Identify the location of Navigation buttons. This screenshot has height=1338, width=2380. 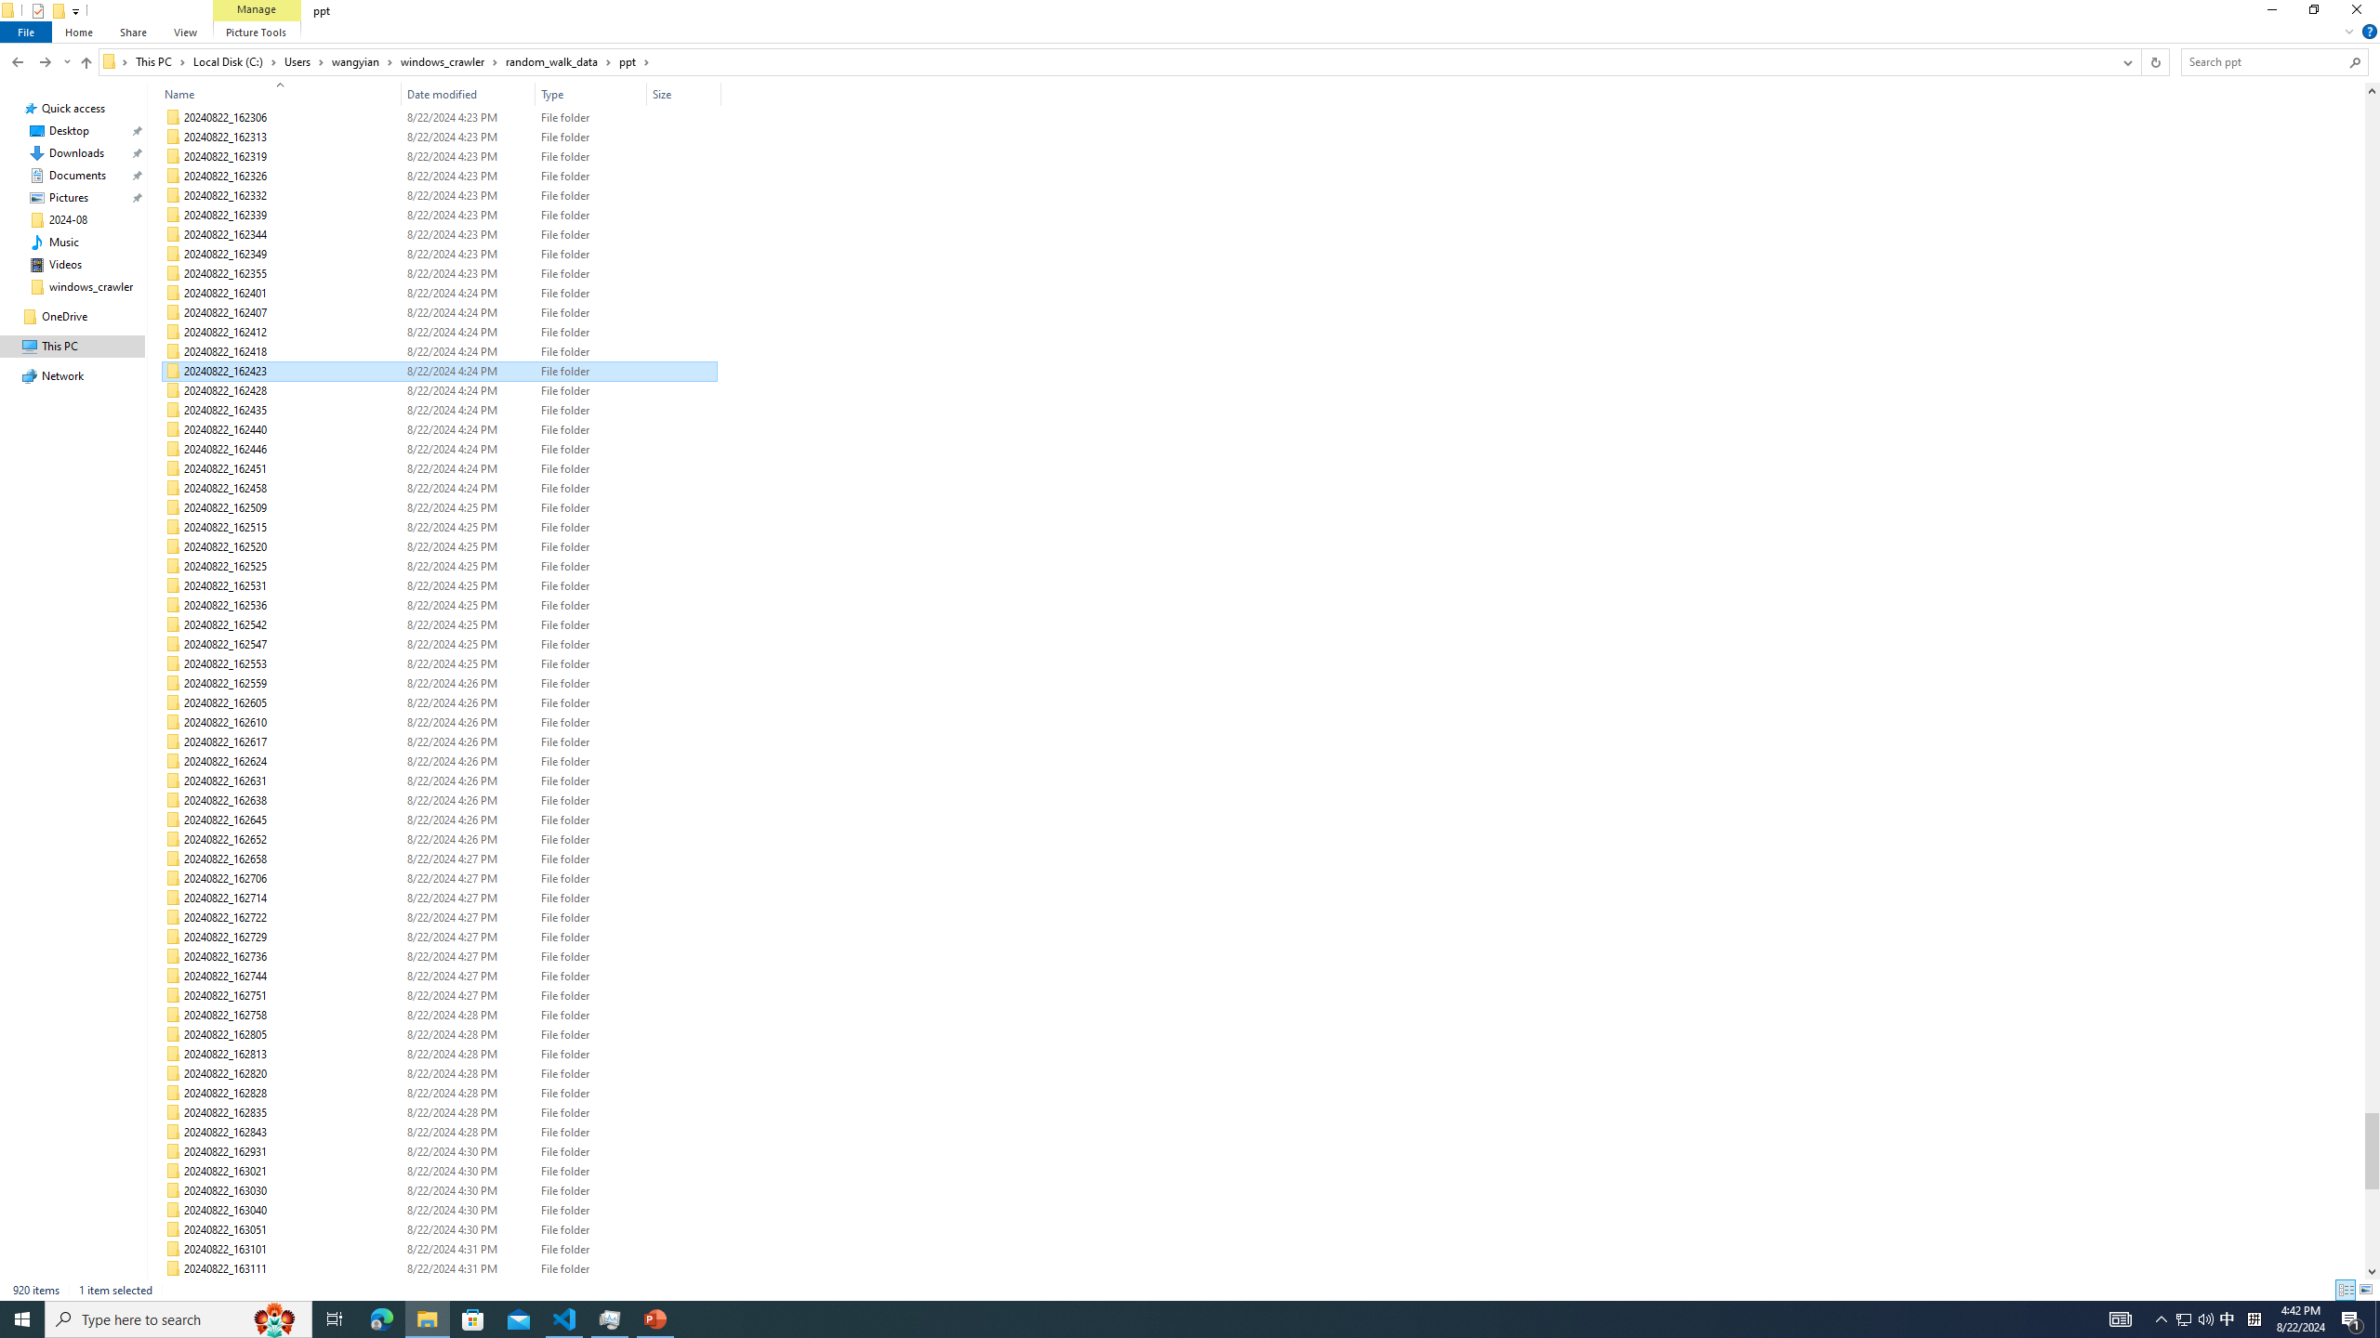
(40, 61).